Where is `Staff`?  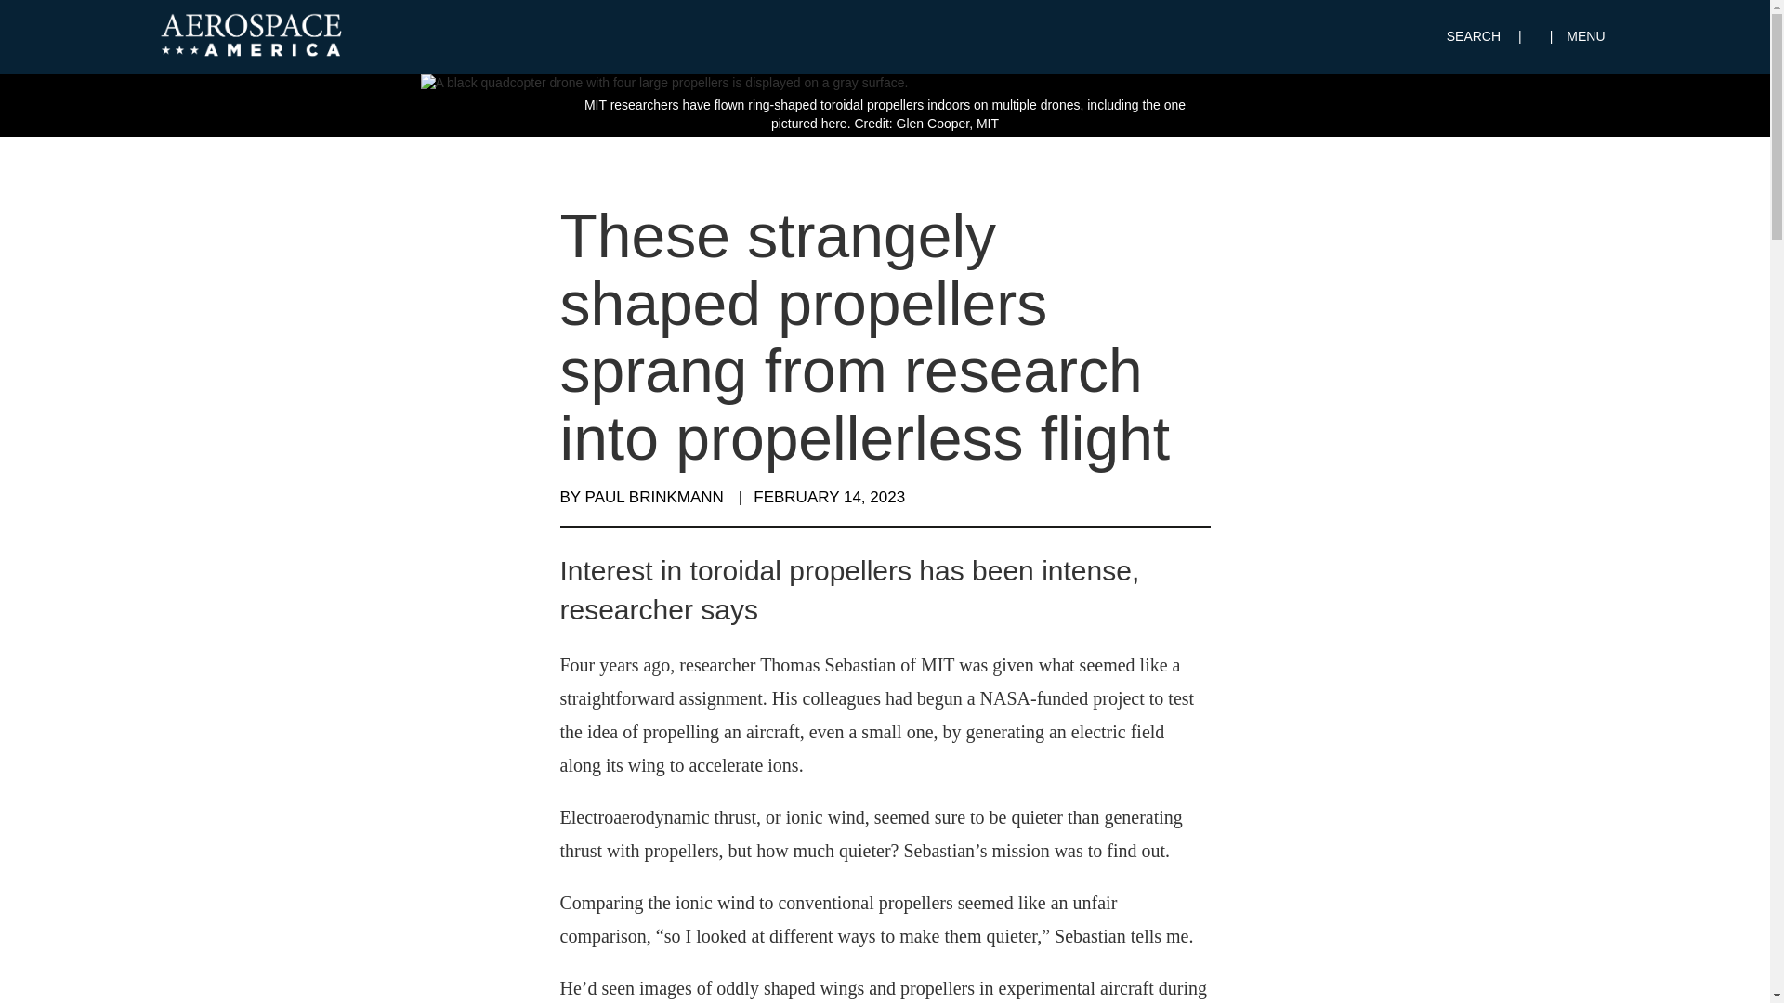
Staff is located at coordinates (1260, 800).